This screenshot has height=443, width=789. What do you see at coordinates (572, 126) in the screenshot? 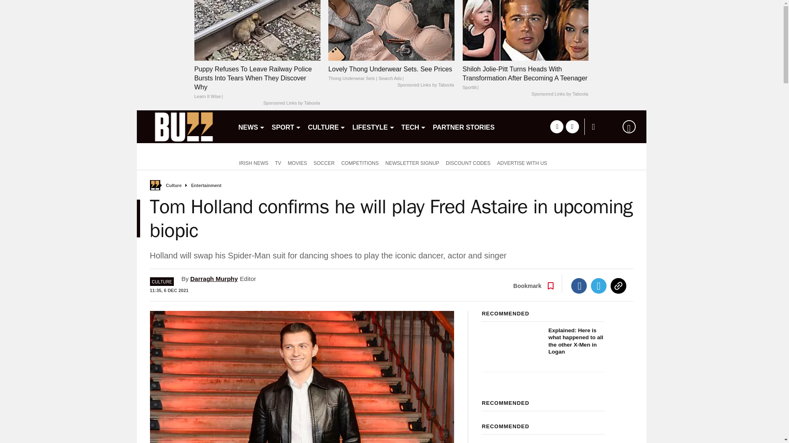
I see `twitter` at bounding box center [572, 126].